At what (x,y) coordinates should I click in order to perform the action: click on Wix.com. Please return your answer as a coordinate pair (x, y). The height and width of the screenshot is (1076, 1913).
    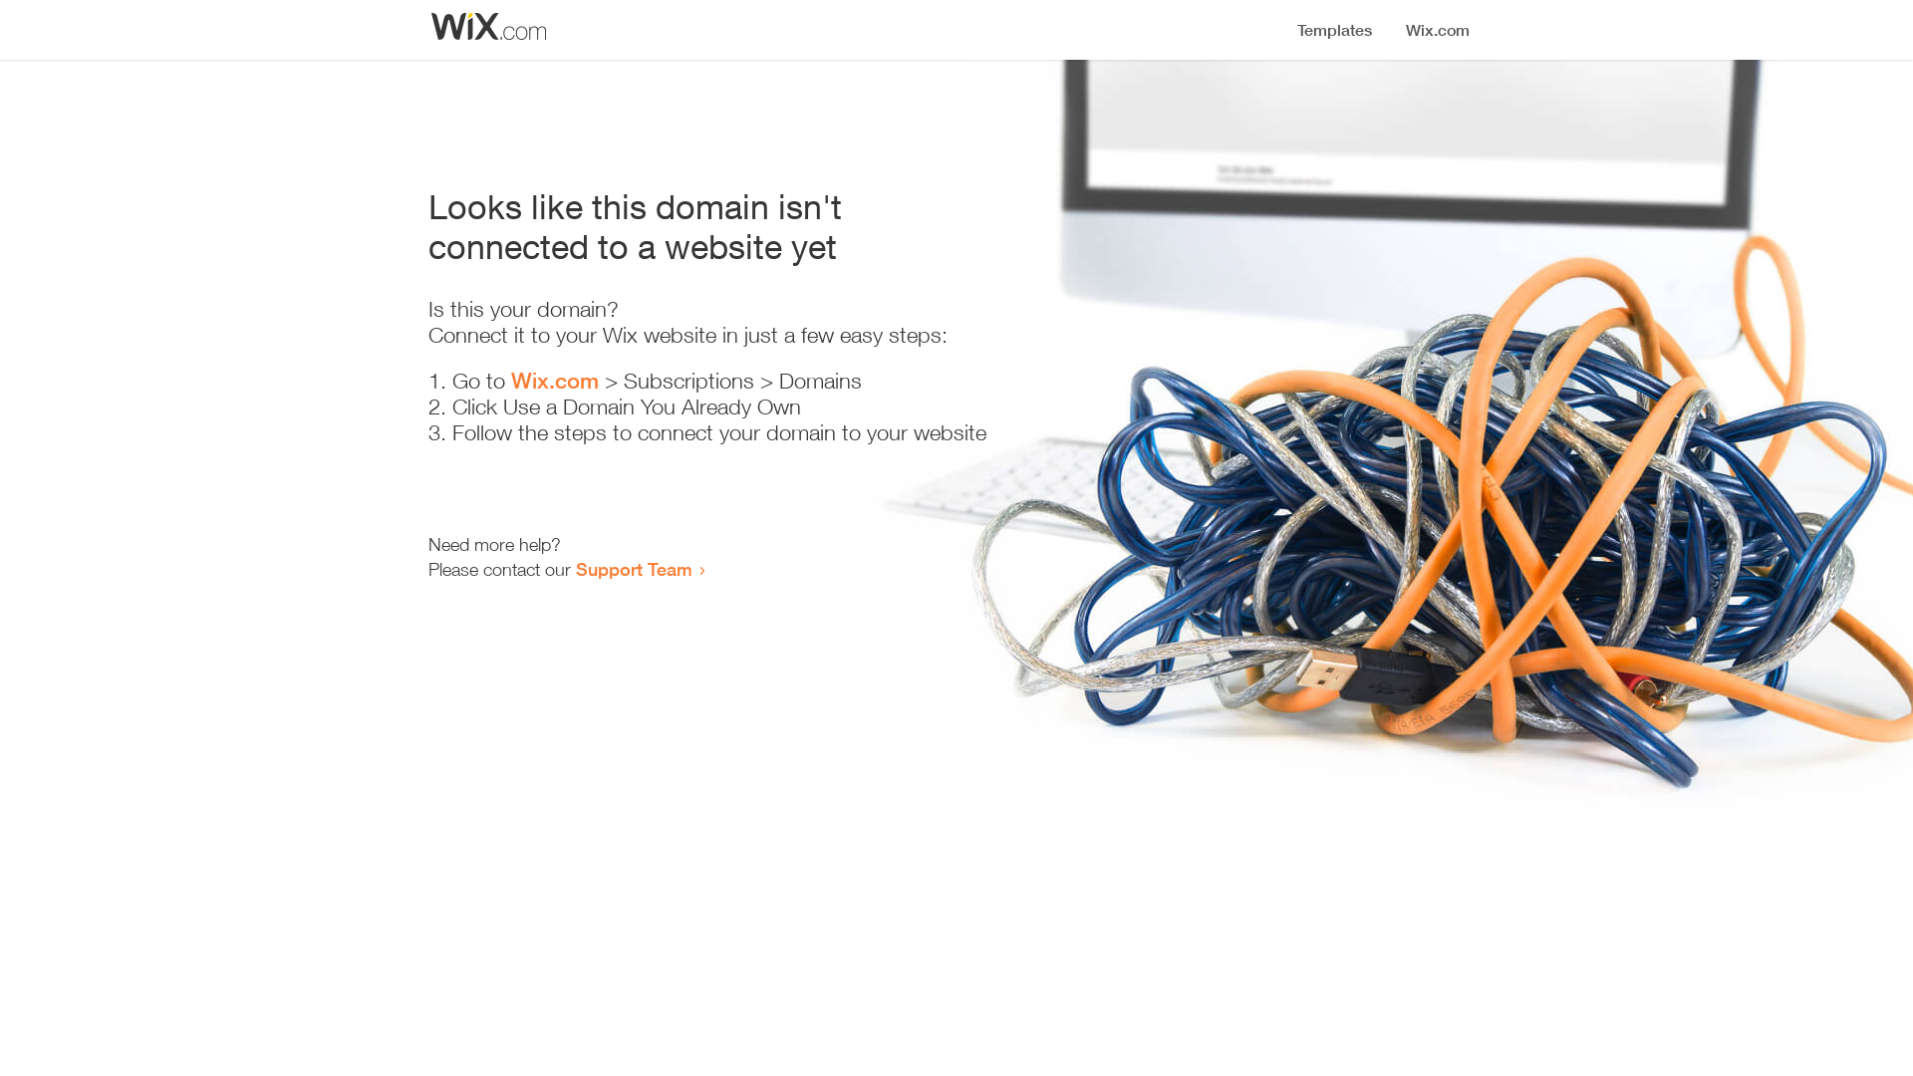
    Looking at the image, I should click on (555, 381).